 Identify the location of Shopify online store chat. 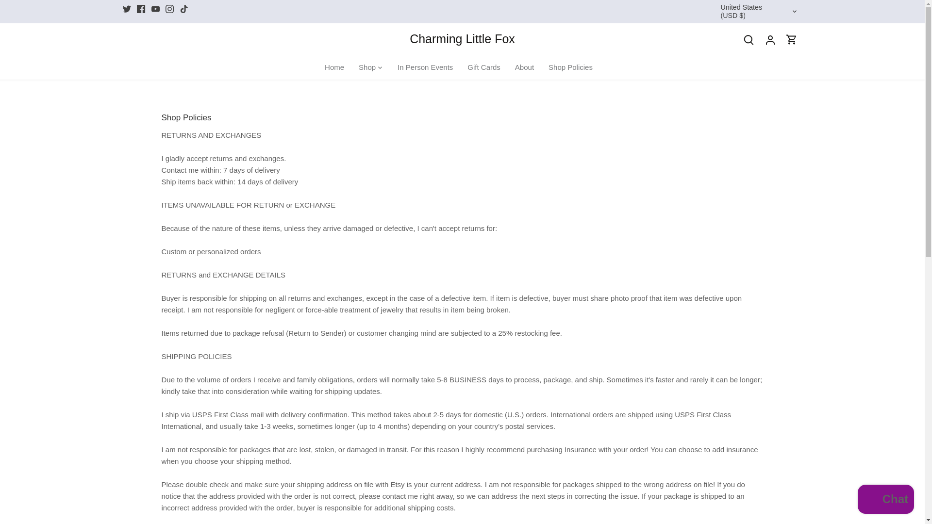
(885, 500).